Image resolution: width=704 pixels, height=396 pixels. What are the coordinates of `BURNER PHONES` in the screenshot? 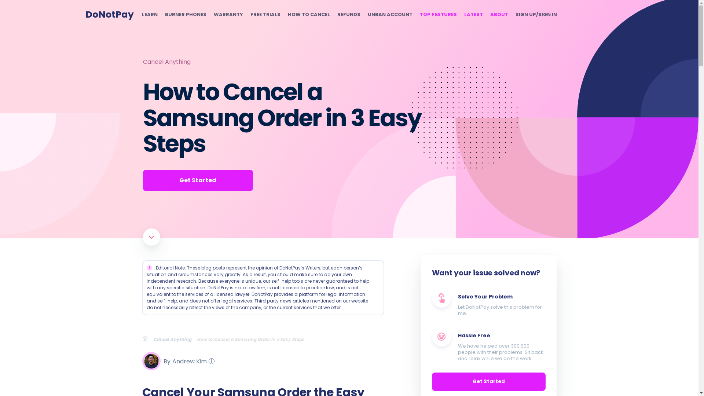 It's located at (186, 15).